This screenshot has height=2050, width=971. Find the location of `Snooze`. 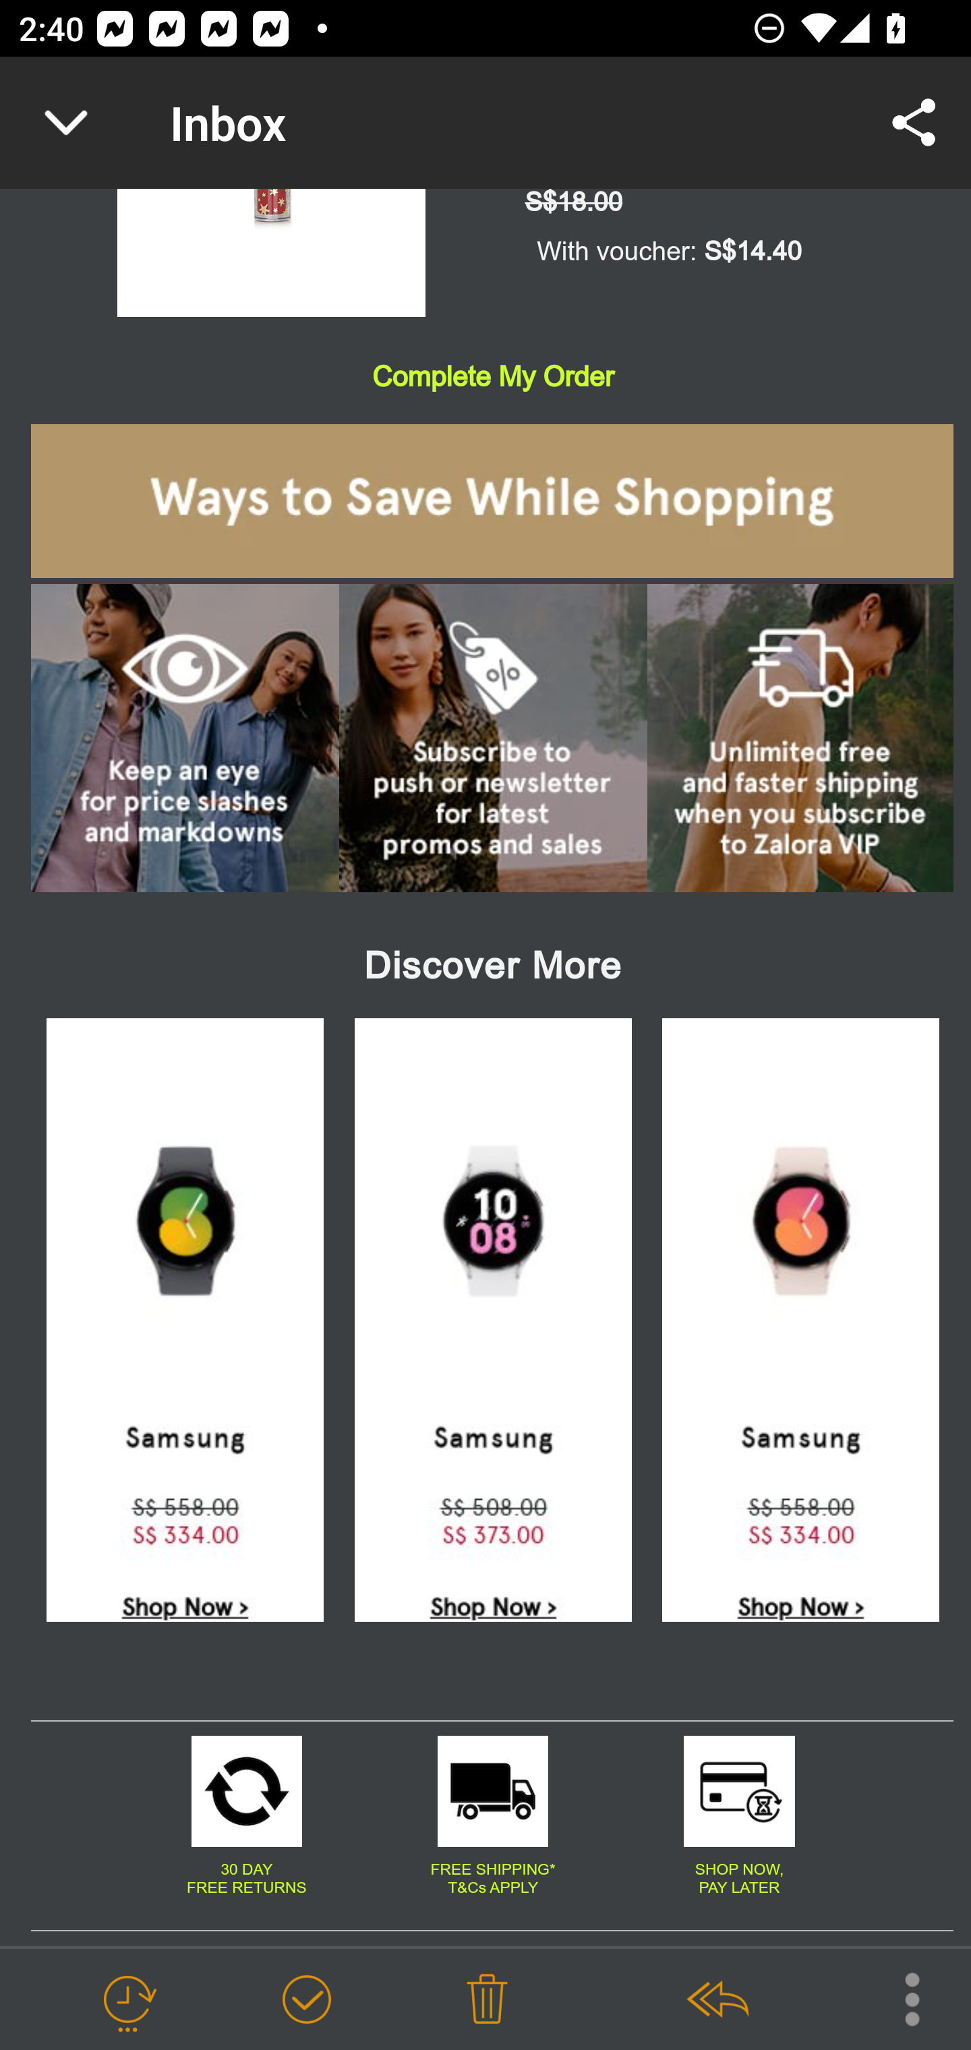

Snooze is located at coordinates (127, 2000).